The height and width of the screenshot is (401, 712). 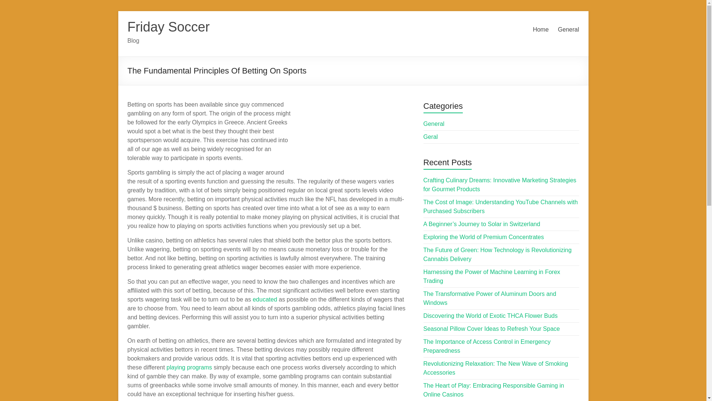 I want to click on General, so click(x=569, y=30).